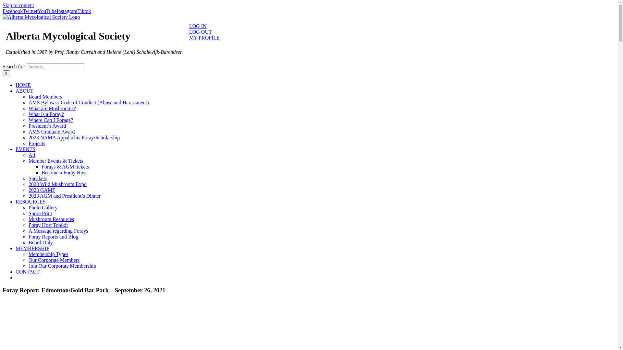 The width and height of the screenshot is (623, 350). What do you see at coordinates (54, 260) in the screenshot?
I see `Our Corporate Members` at bounding box center [54, 260].